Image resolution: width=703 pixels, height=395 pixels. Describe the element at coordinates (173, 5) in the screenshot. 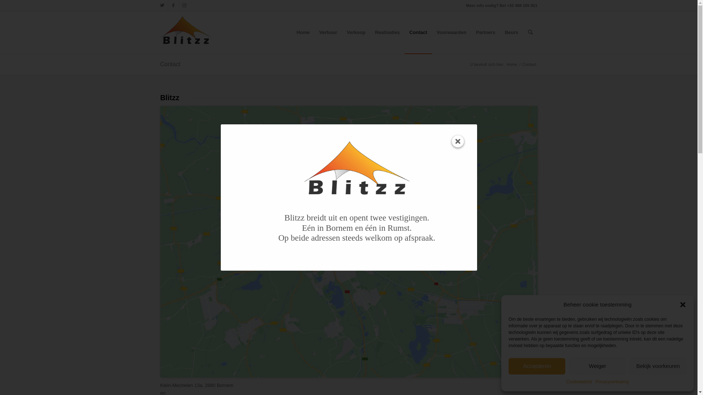

I see `Facebook` at that location.